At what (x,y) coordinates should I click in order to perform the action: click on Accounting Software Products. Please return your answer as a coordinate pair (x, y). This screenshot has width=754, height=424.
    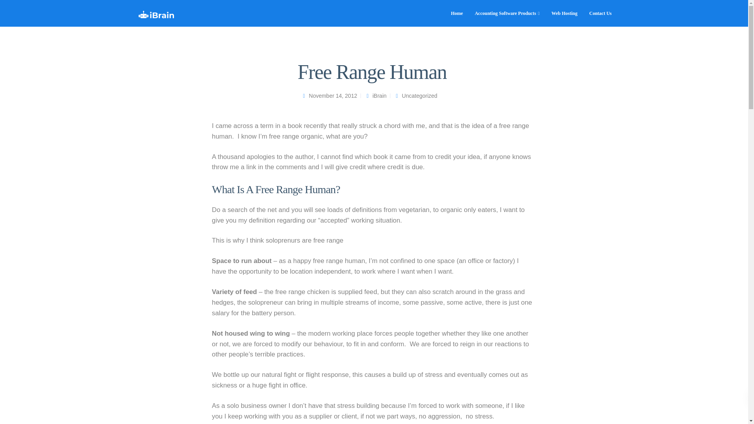
    Looking at the image, I should click on (507, 13).